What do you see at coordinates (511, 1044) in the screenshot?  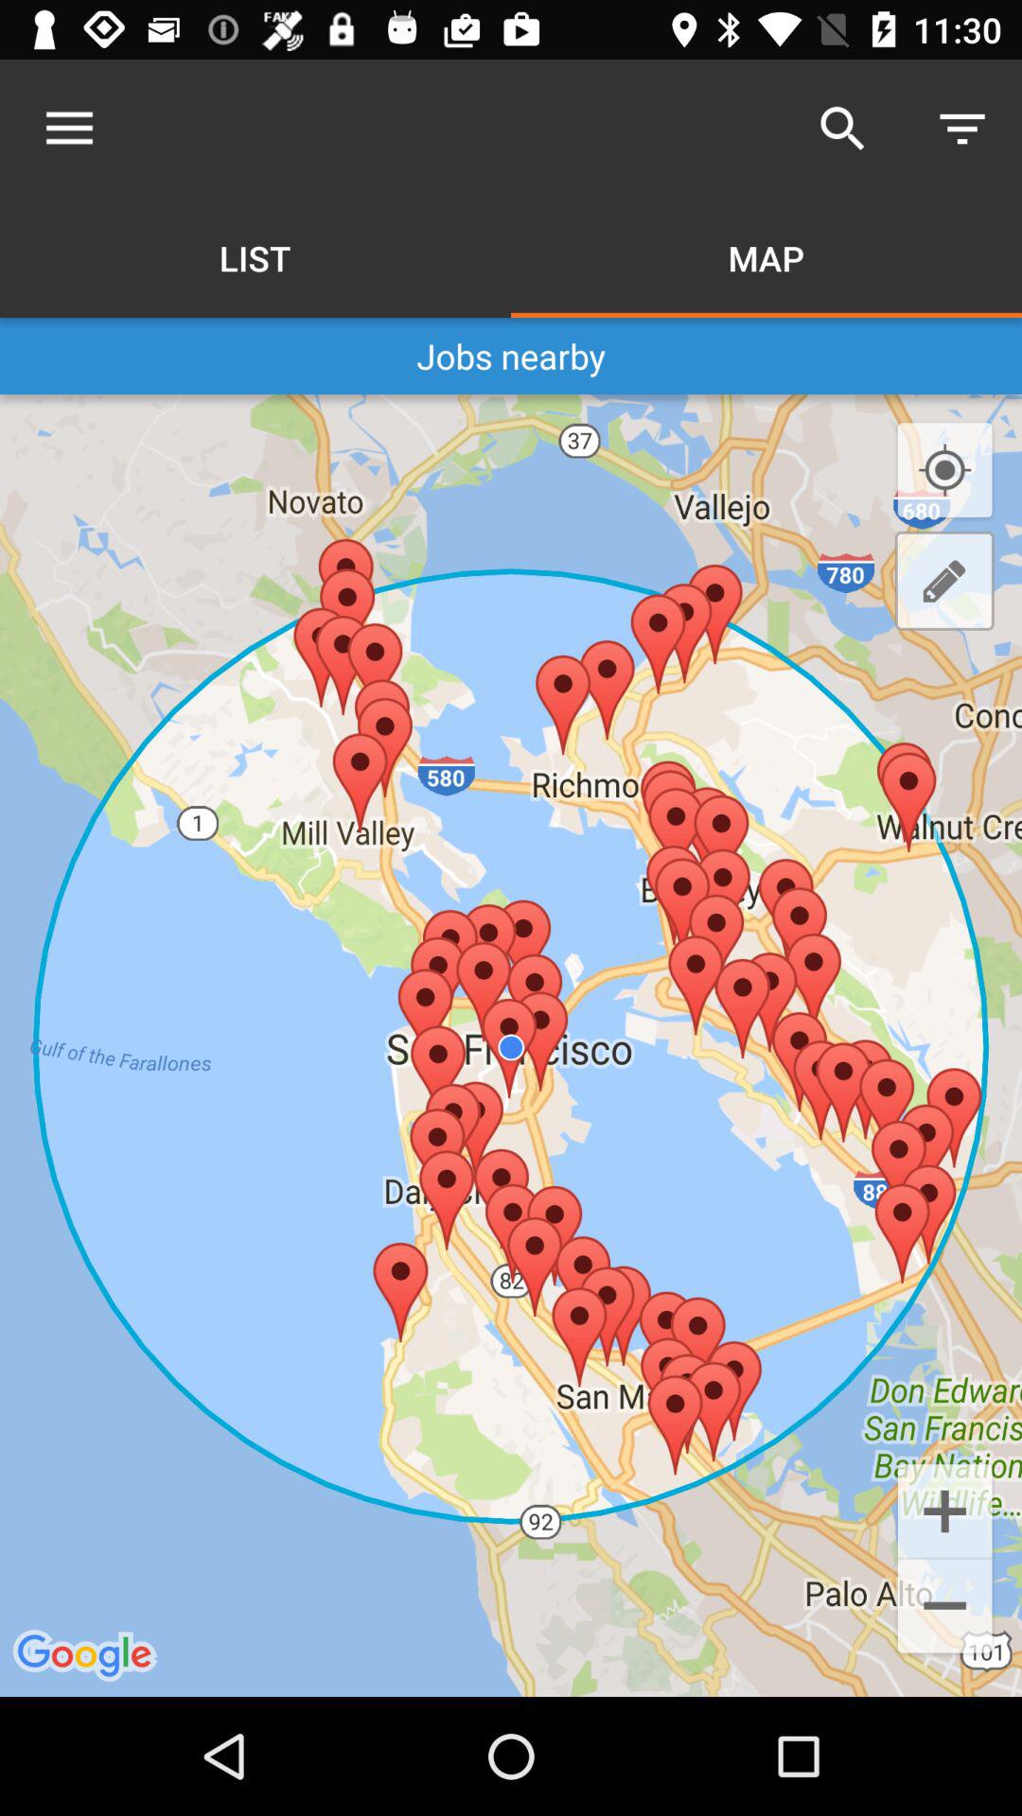 I see `launch icon below jobs nearby` at bounding box center [511, 1044].